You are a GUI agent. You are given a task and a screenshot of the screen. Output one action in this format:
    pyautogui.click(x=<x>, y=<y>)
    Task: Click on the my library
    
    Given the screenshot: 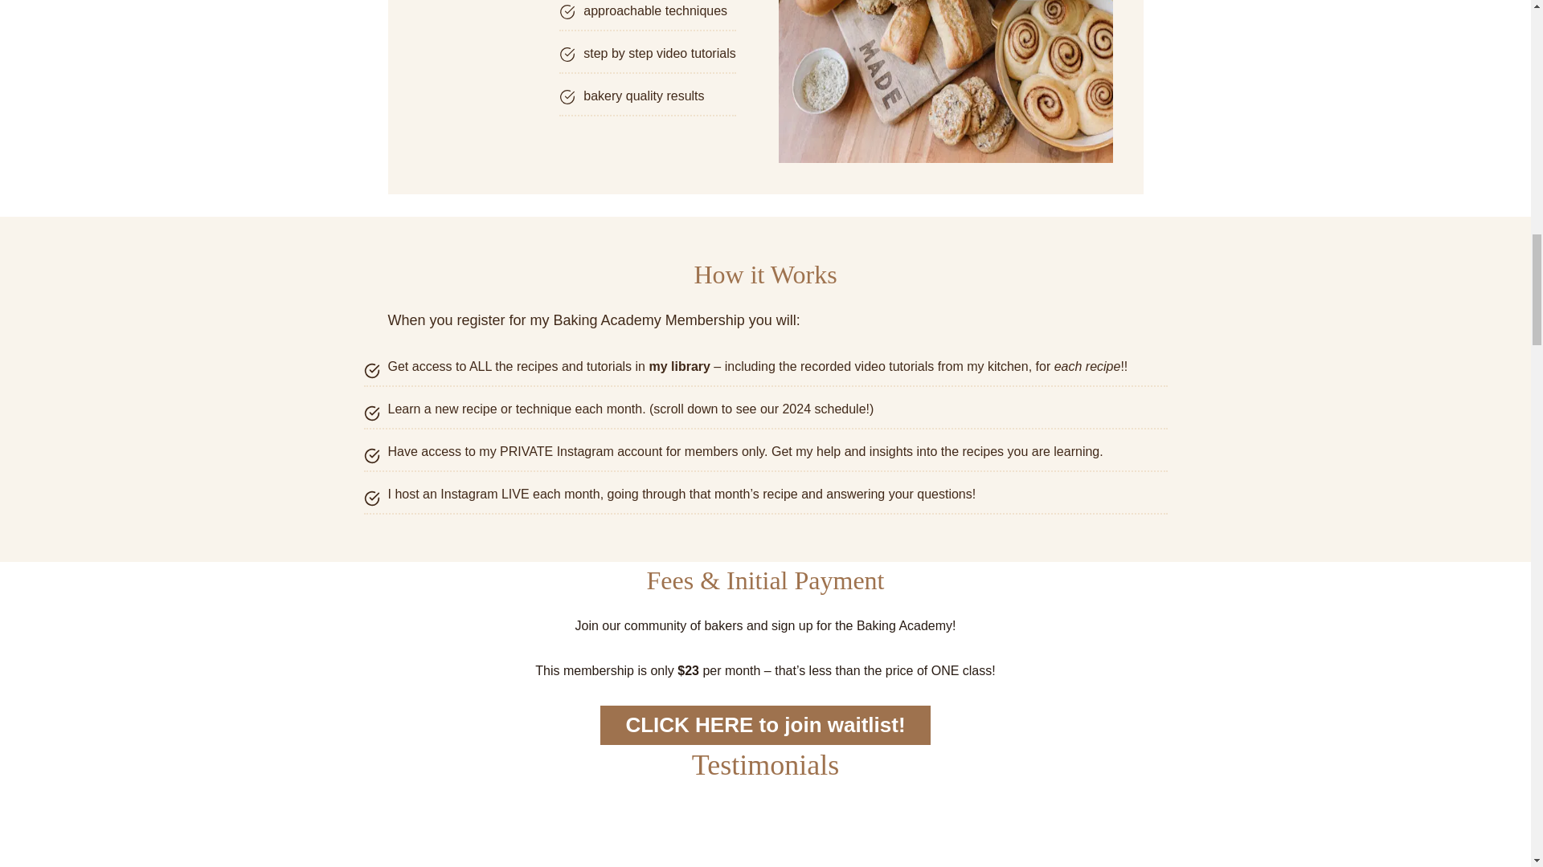 What is the action you would take?
    pyautogui.click(x=678, y=366)
    